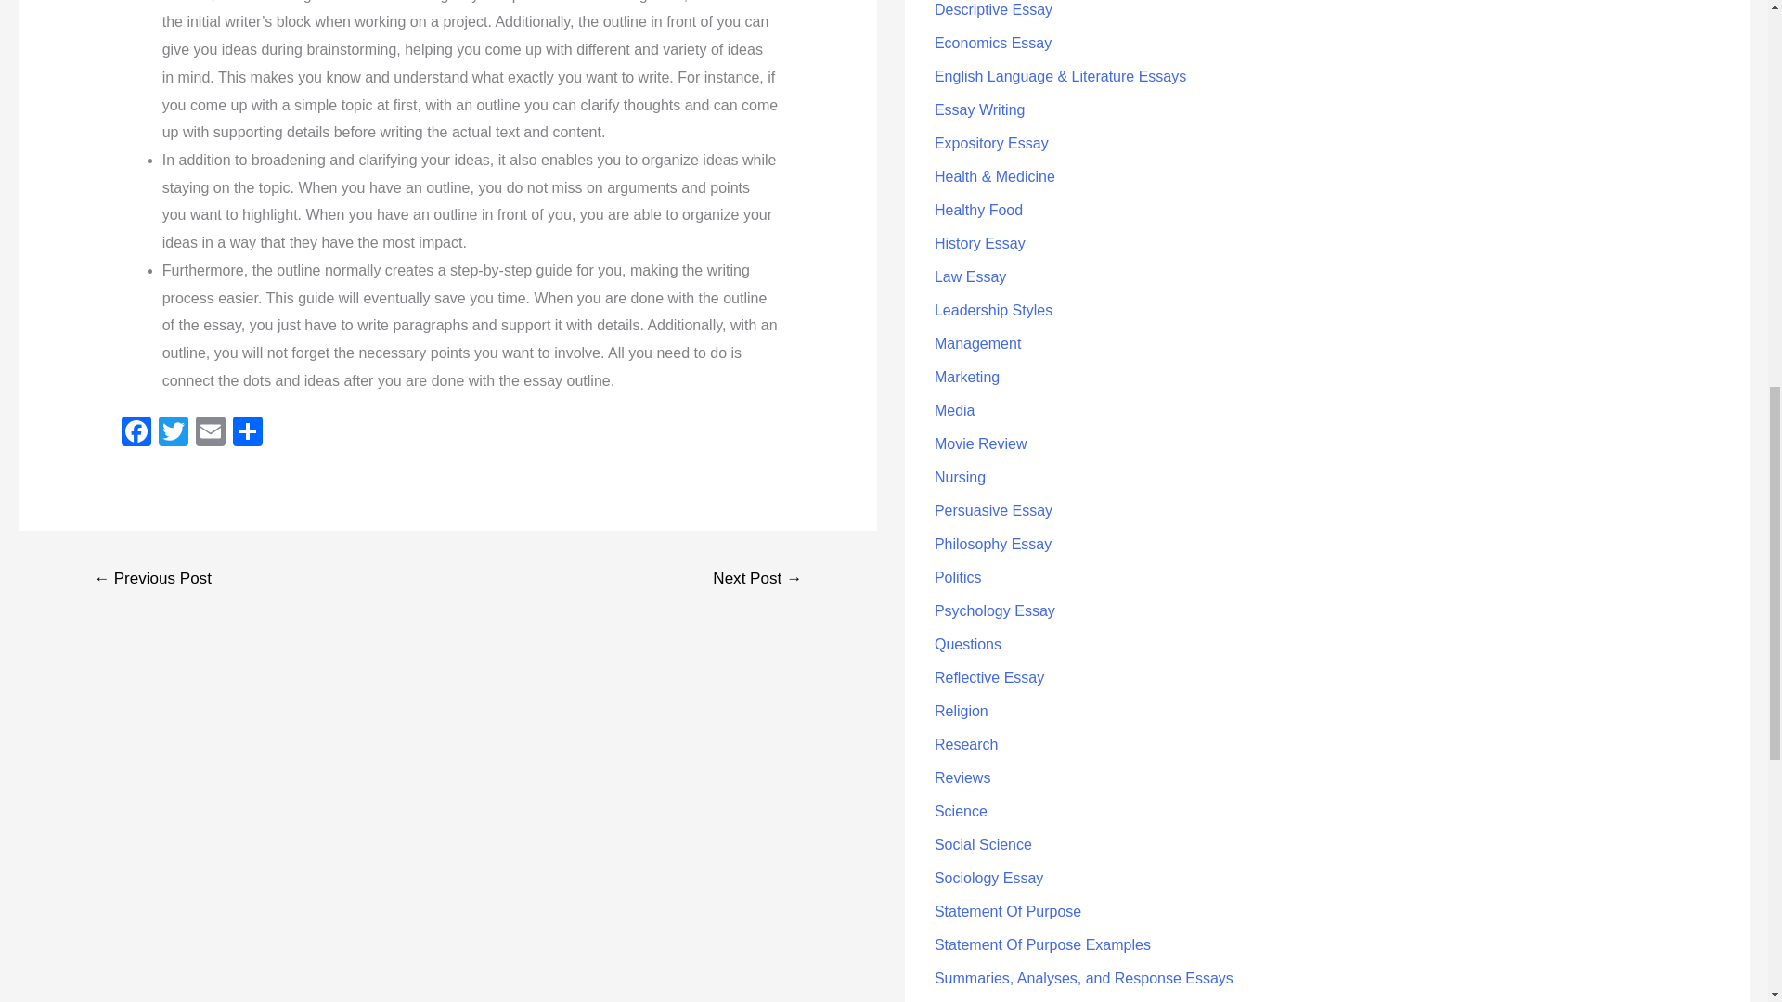 This screenshot has width=1782, height=1002. Describe the element at coordinates (174, 434) in the screenshot. I see `Twitter` at that location.